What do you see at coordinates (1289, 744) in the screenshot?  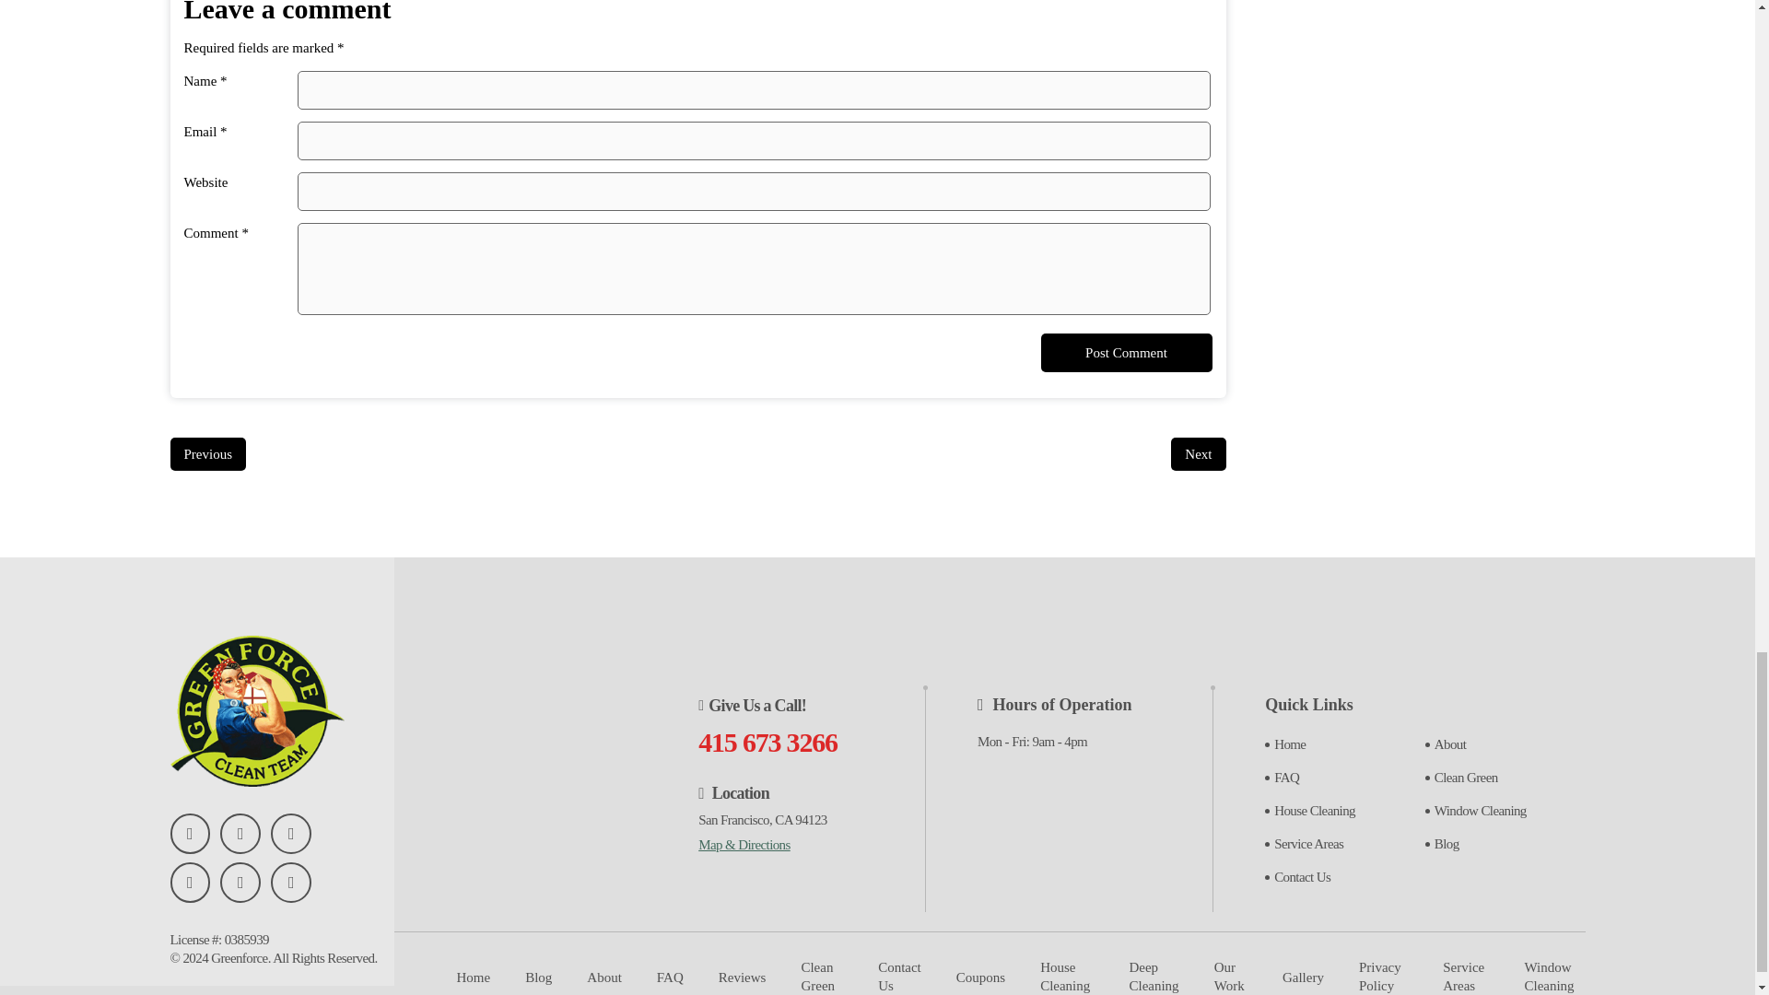 I see `Home` at bounding box center [1289, 744].